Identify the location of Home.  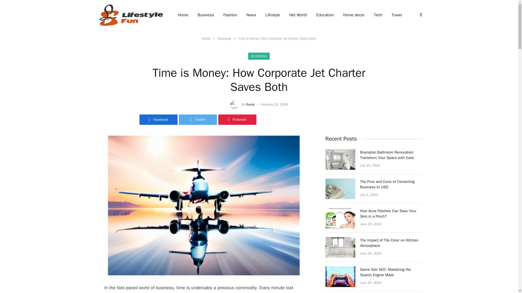
(183, 15).